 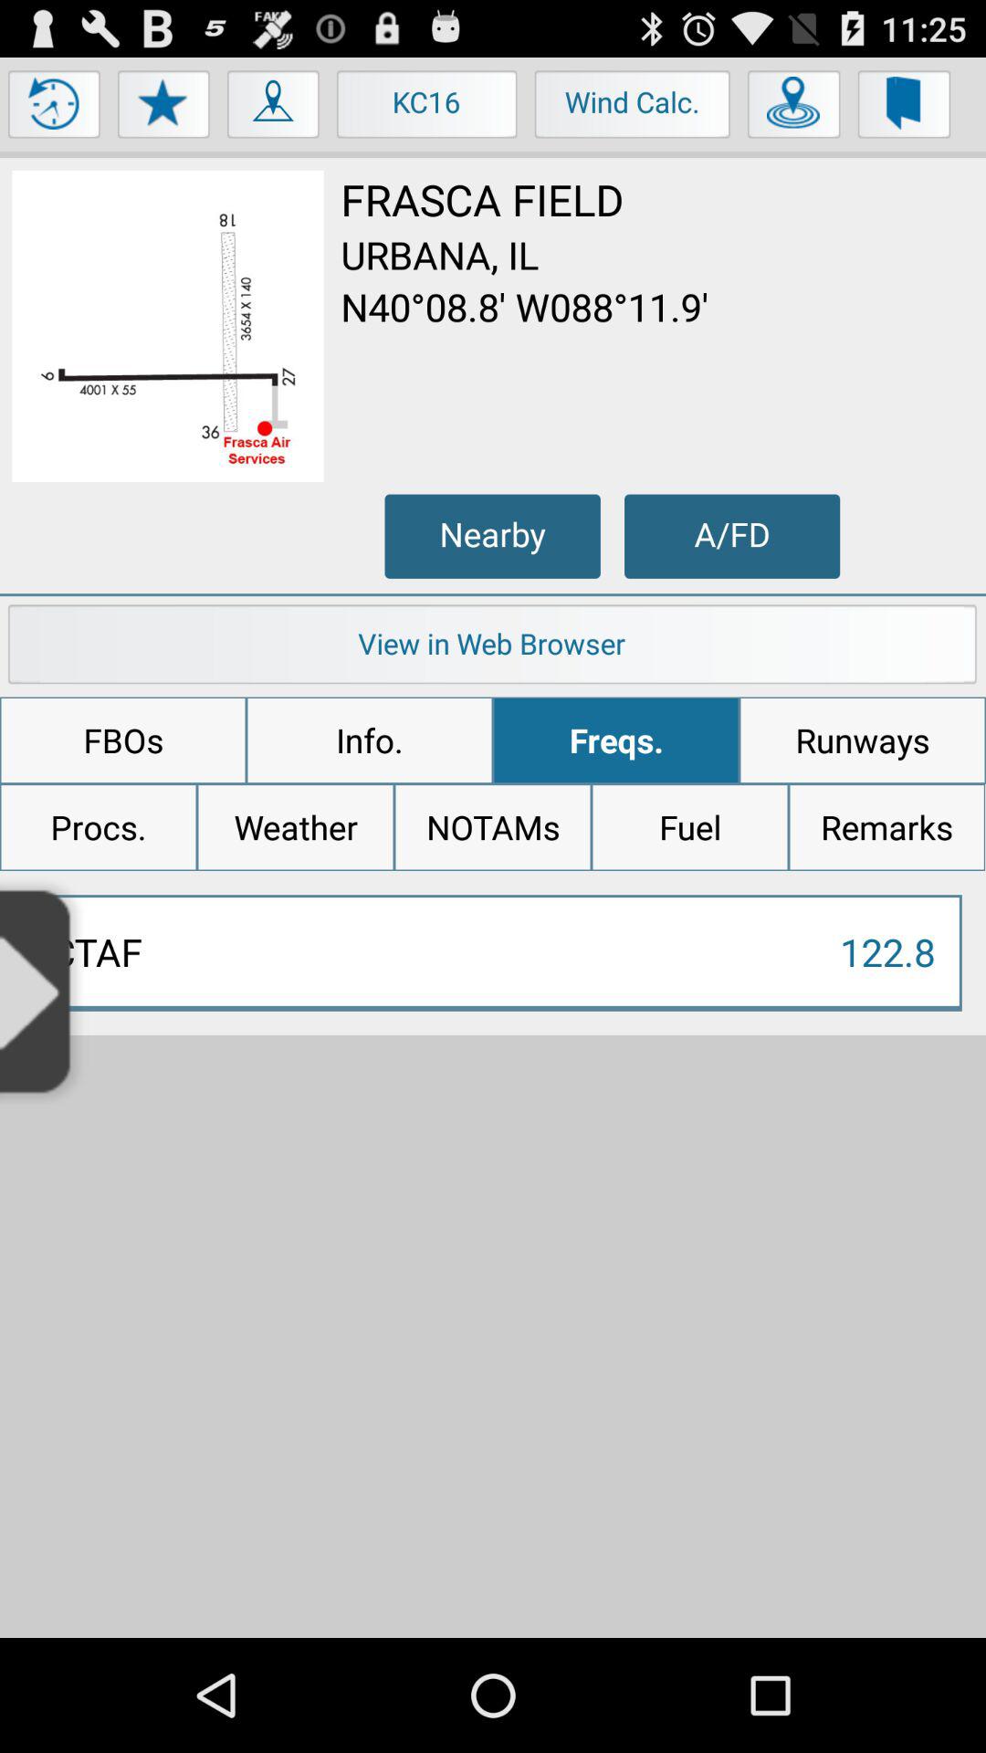 I want to click on turn off the button next to kc16, so click(x=633, y=109).